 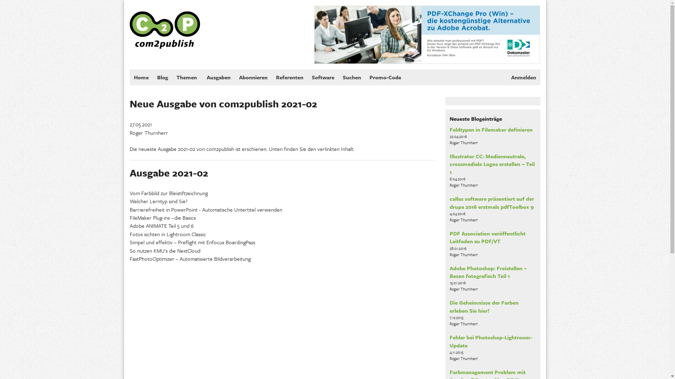 What do you see at coordinates (289, 78) in the screenshot?
I see `Referenten` at bounding box center [289, 78].